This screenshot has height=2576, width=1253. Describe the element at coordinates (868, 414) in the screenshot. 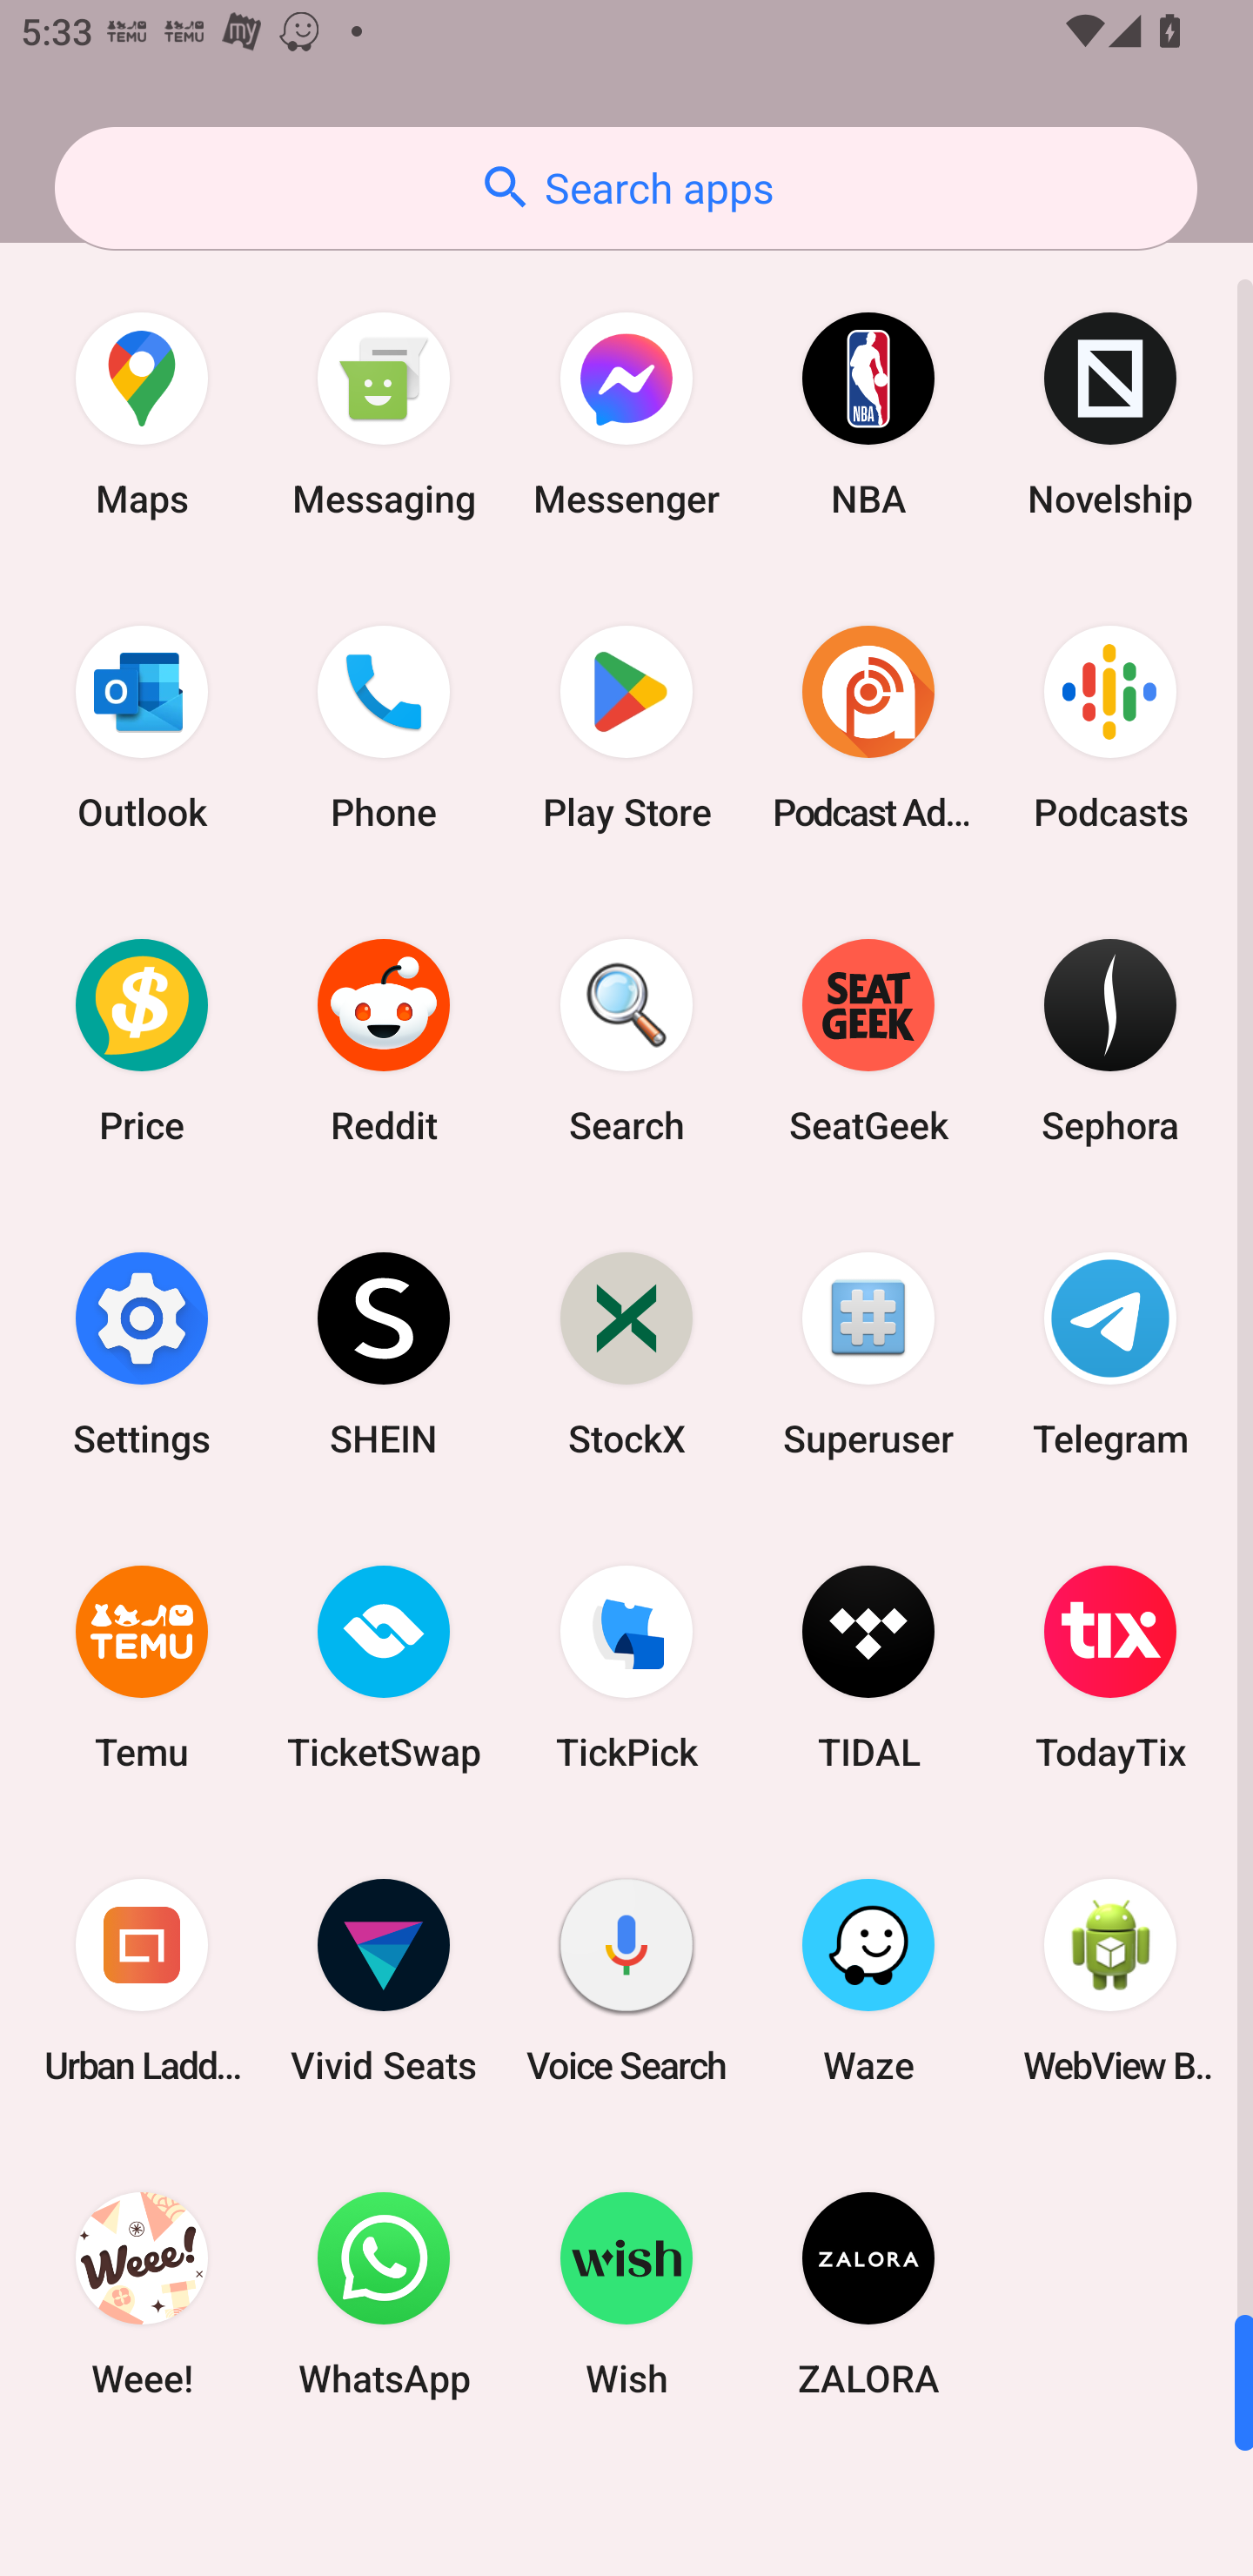

I see `NBA` at that location.